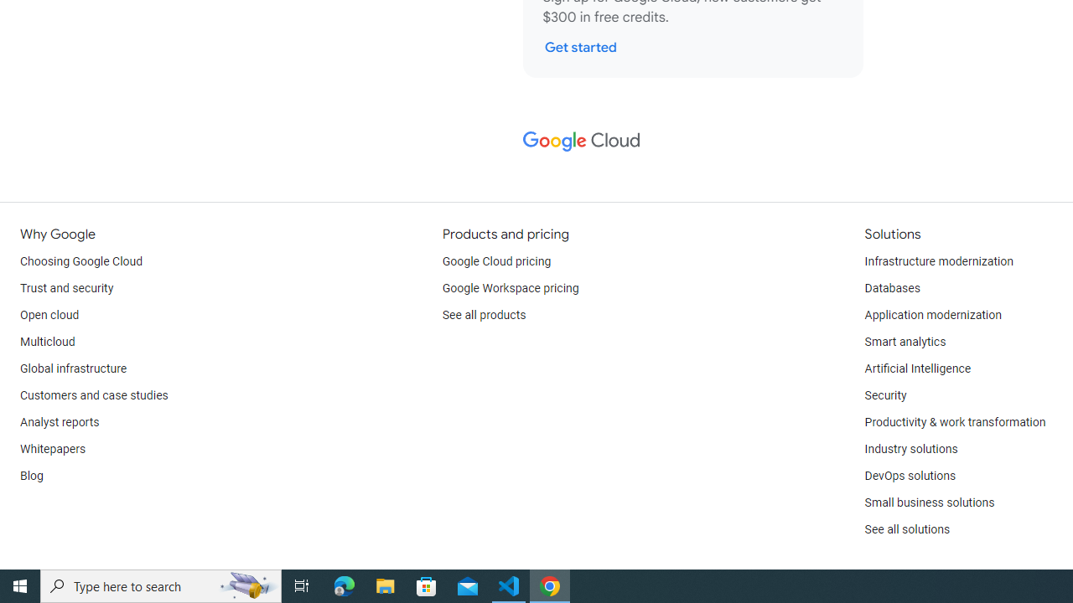 The image size is (1073, 603). What do you see at coordinates (955, 422) in the screenshot?
I see `Productivity & work transformation` at bounding box center [955, 422].